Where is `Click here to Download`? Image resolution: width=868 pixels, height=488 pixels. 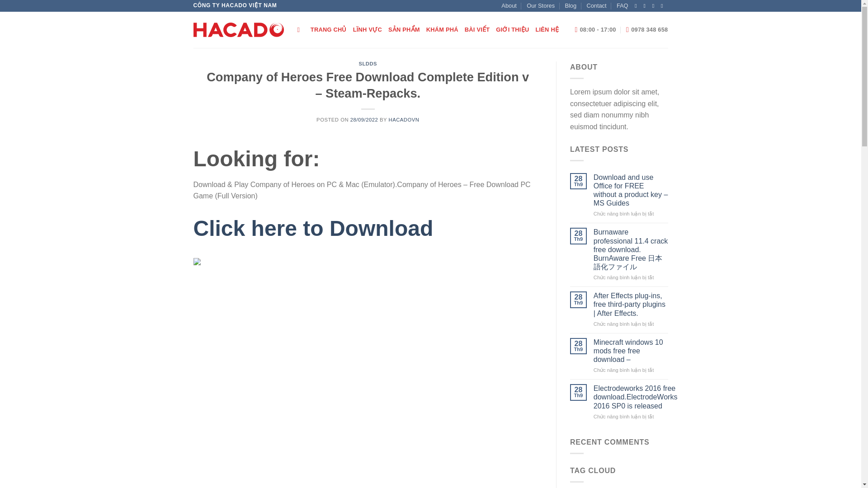
Click here to Download is located at coordinates (313, 233).